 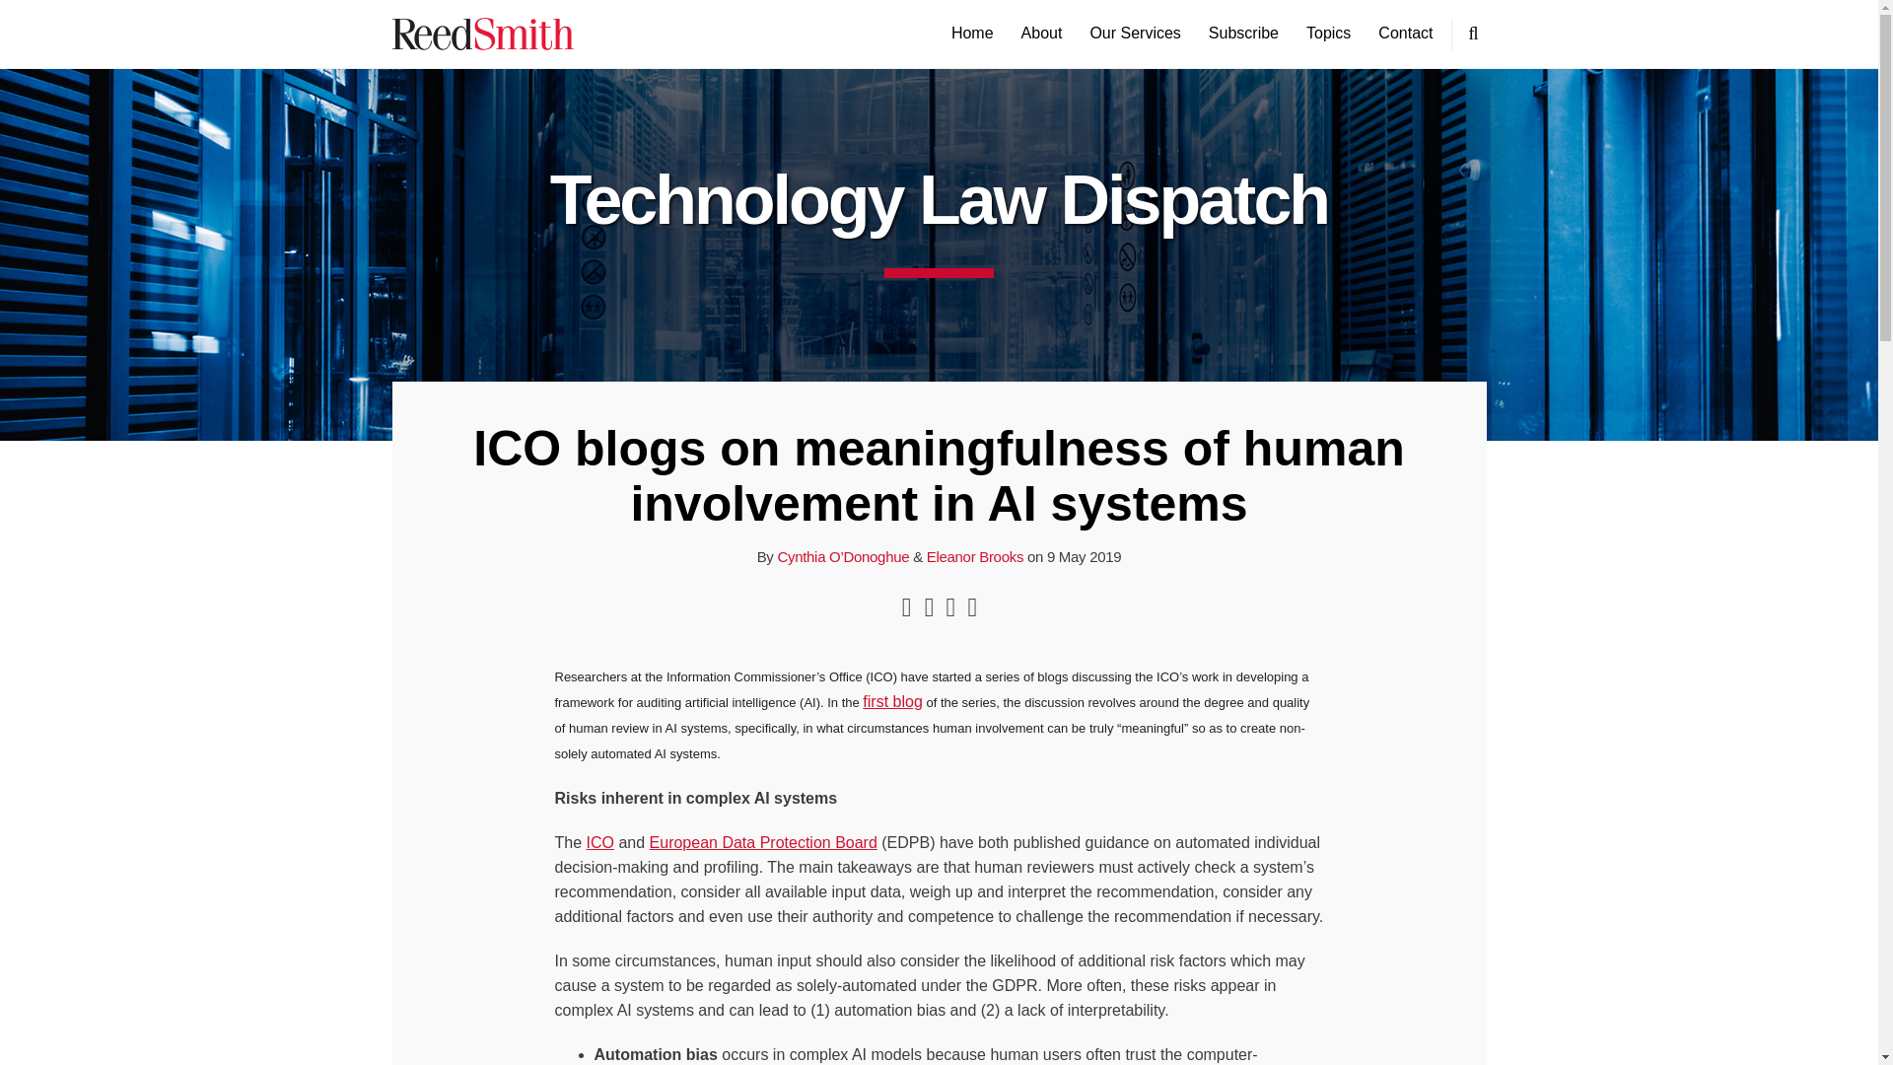 What do you see at coordinates (972, 34) in the screenshot?
I see `Home` at bounding box center [972, 34].